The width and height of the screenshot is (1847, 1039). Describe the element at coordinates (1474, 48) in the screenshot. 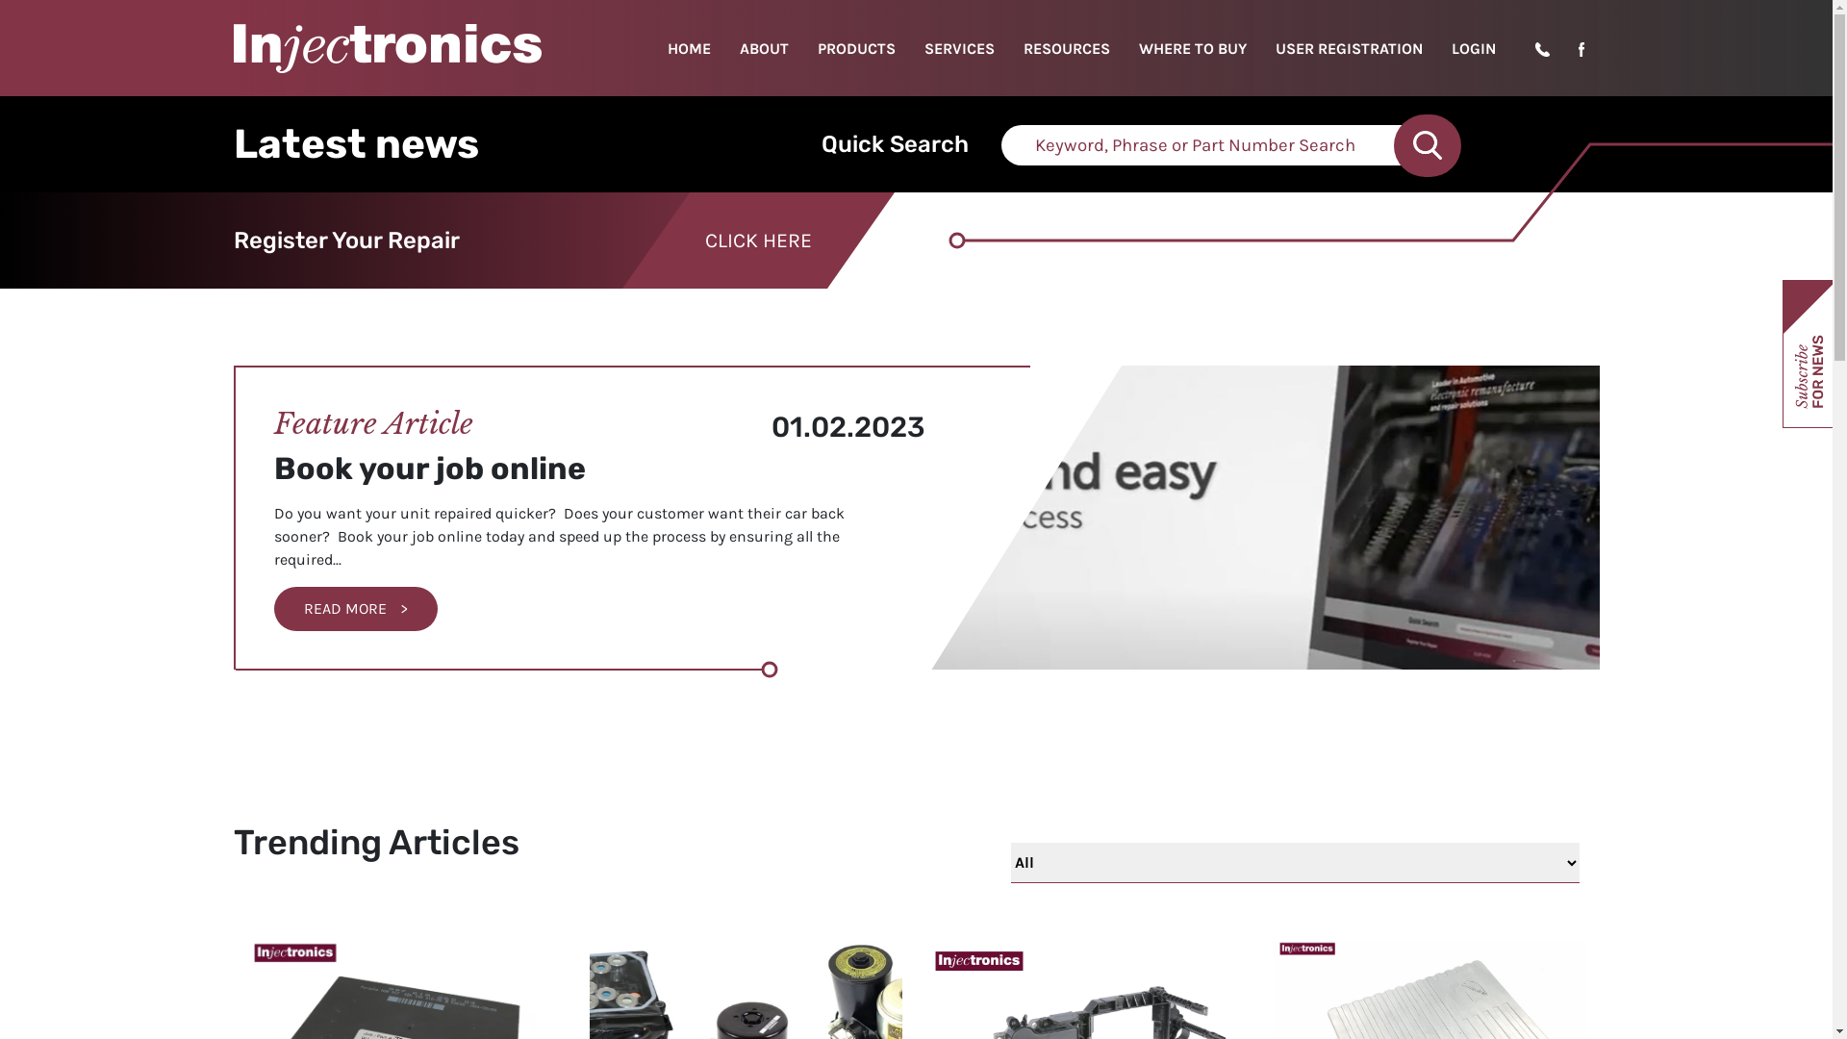

I see `LOGIN` at that location.